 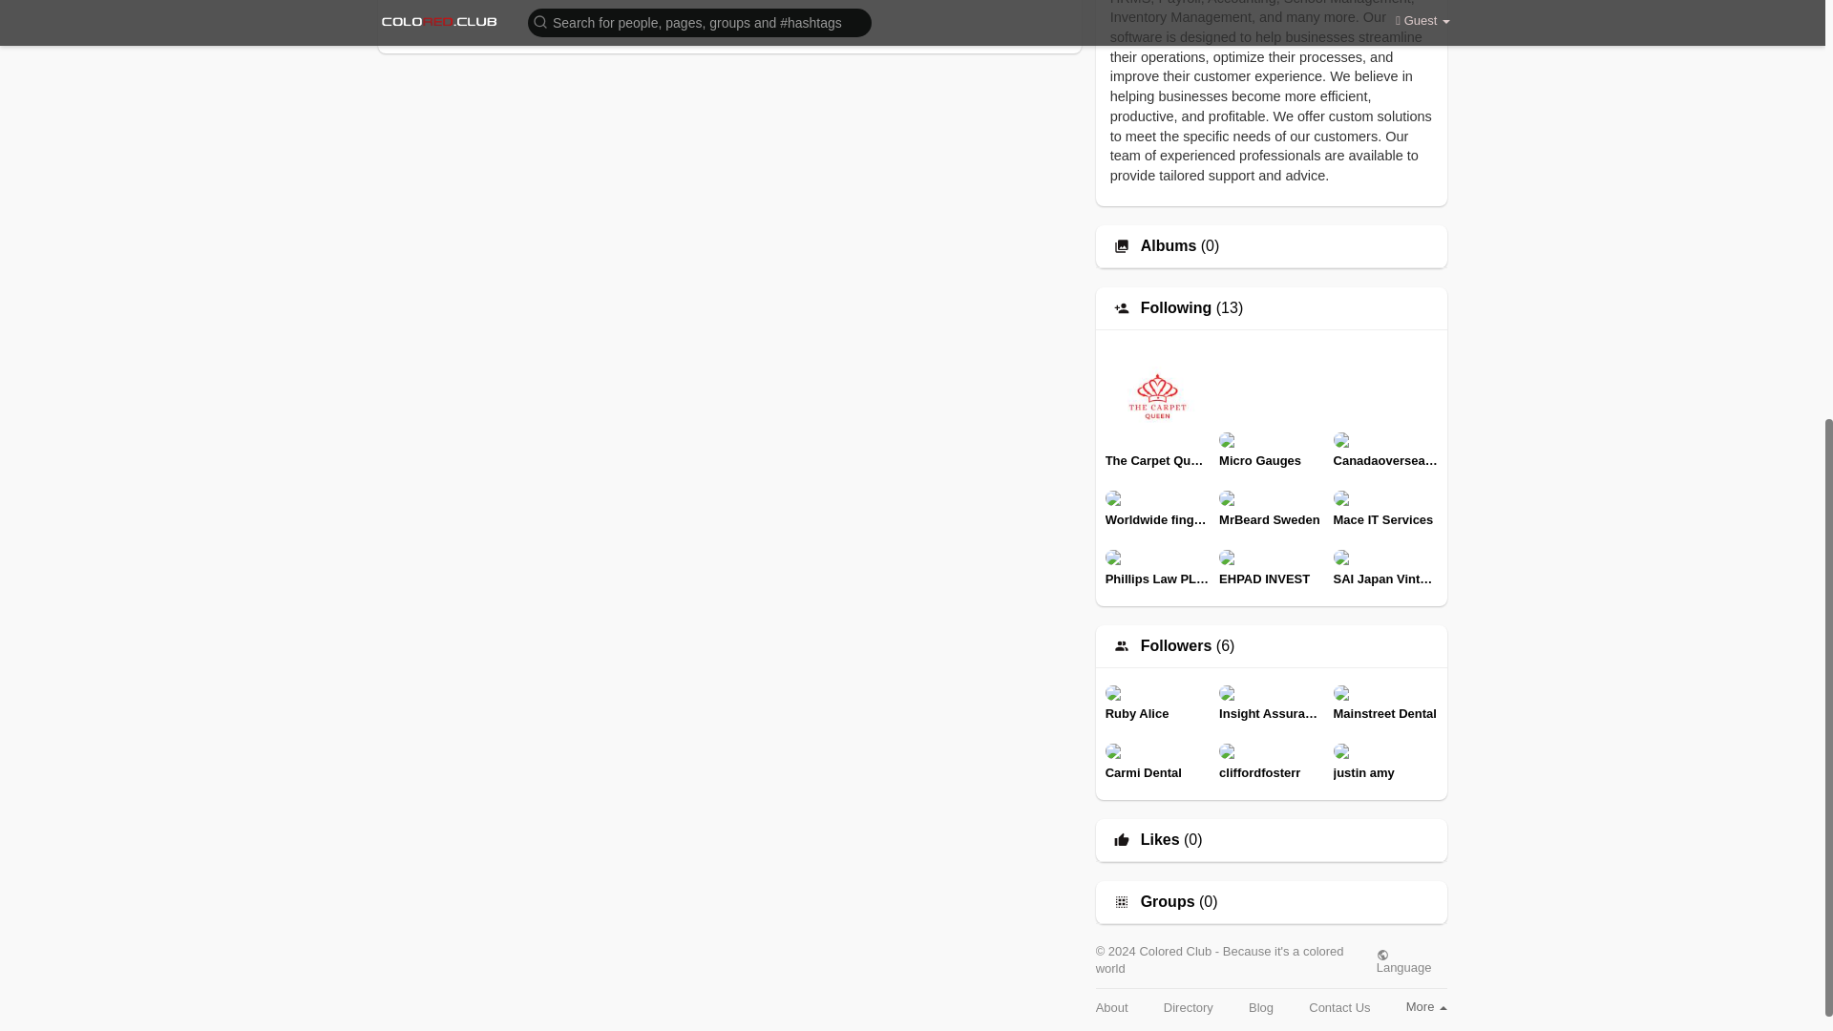 I want to click on Mace IT Services, so click(x=1385, y=507).